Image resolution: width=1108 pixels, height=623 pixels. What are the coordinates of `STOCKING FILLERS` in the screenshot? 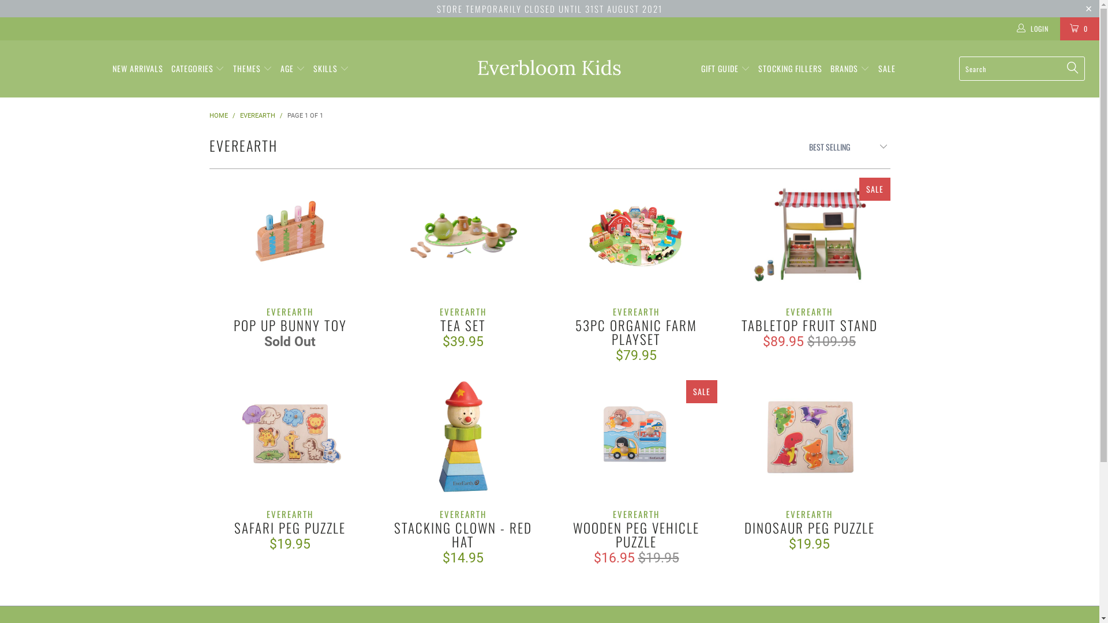 It's located at (791, 69).